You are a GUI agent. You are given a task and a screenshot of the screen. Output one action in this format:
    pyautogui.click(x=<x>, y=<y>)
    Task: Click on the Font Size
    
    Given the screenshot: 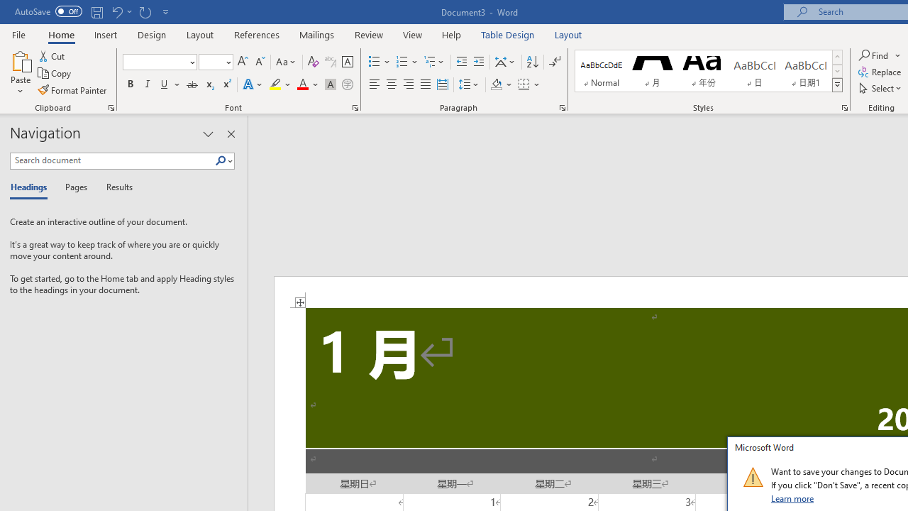 What is the action you would take?
    pyautogui.click(x=211, y=62)
    